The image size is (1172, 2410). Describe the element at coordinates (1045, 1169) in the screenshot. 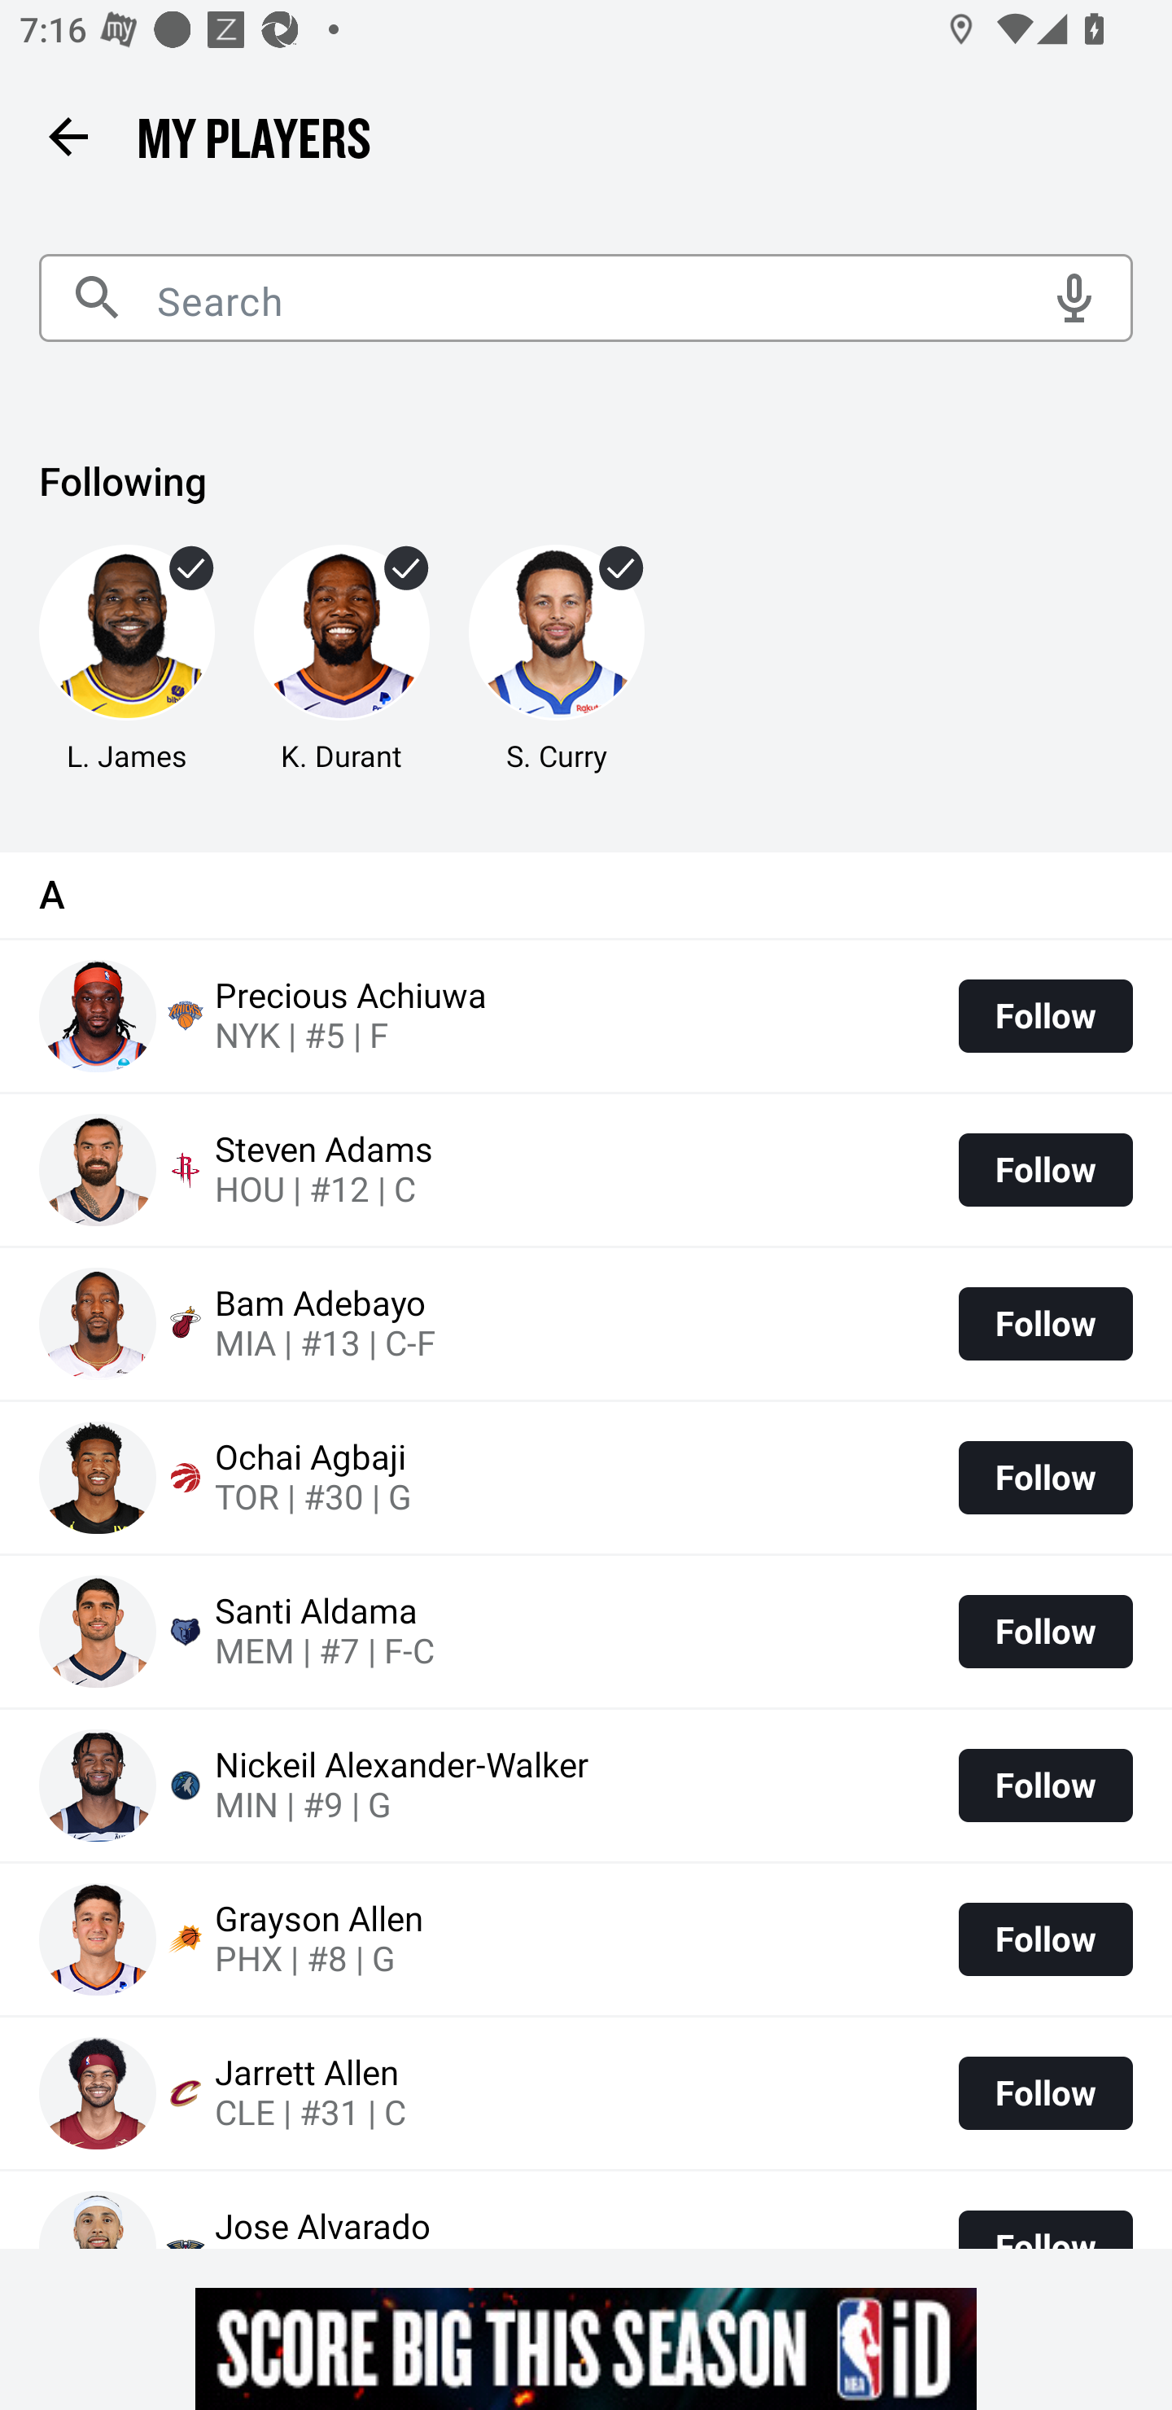

I see `Follow` at that location.